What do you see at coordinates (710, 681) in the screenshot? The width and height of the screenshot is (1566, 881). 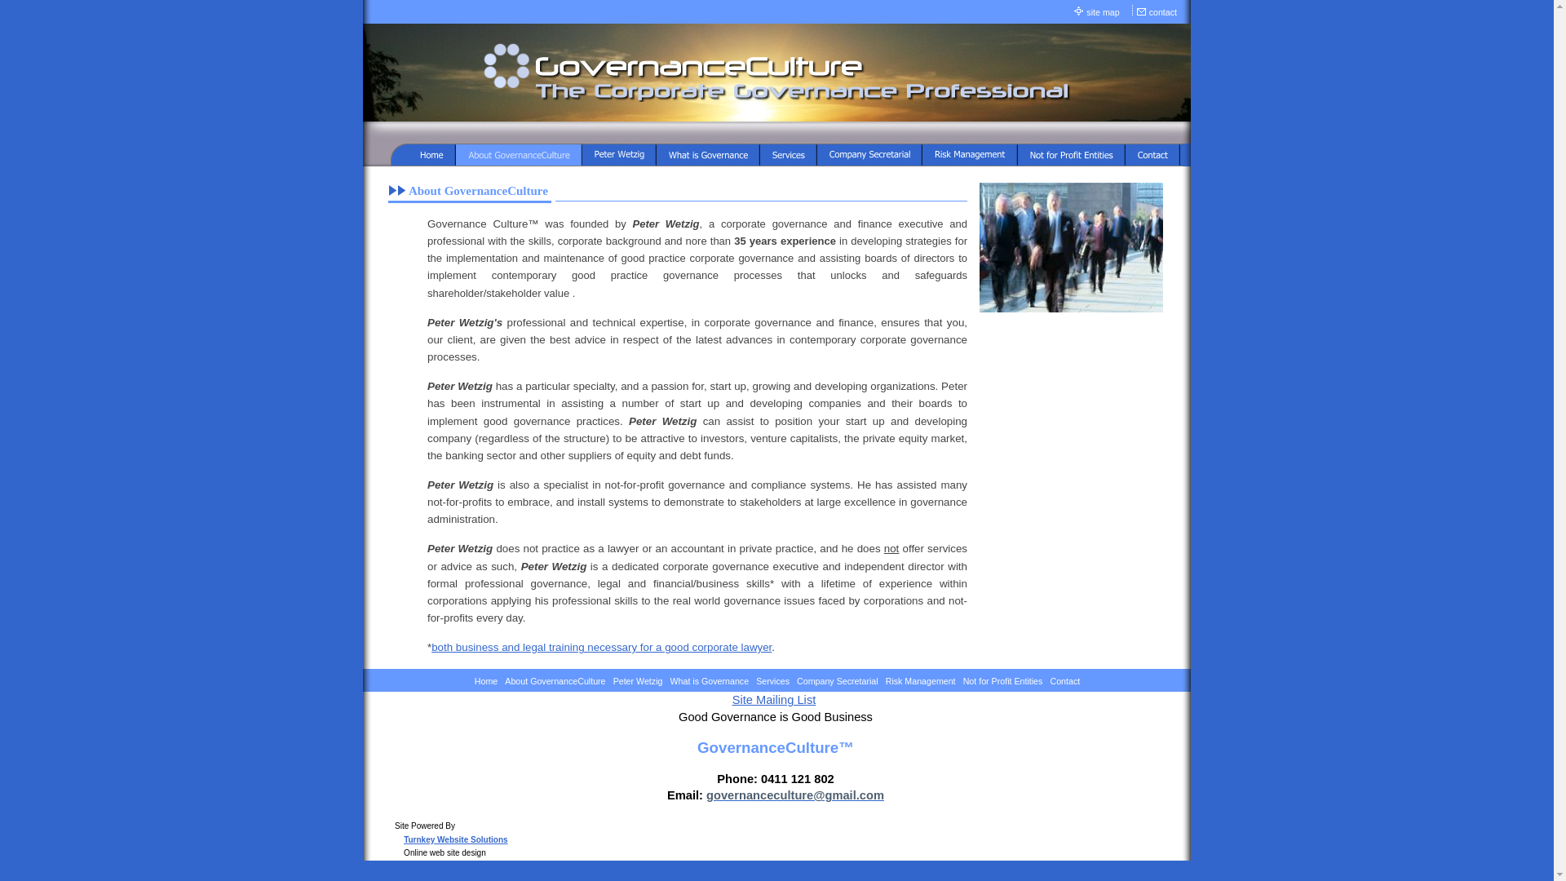 I see `What is Governance` at bounding box center [710, 681].